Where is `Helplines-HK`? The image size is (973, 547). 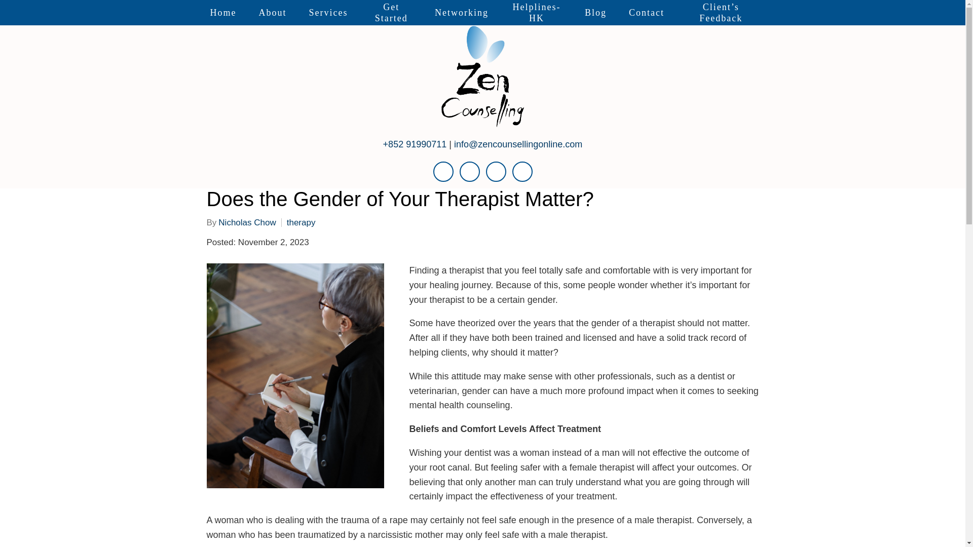 Helplines-HK is located at coordinates (537, 12).